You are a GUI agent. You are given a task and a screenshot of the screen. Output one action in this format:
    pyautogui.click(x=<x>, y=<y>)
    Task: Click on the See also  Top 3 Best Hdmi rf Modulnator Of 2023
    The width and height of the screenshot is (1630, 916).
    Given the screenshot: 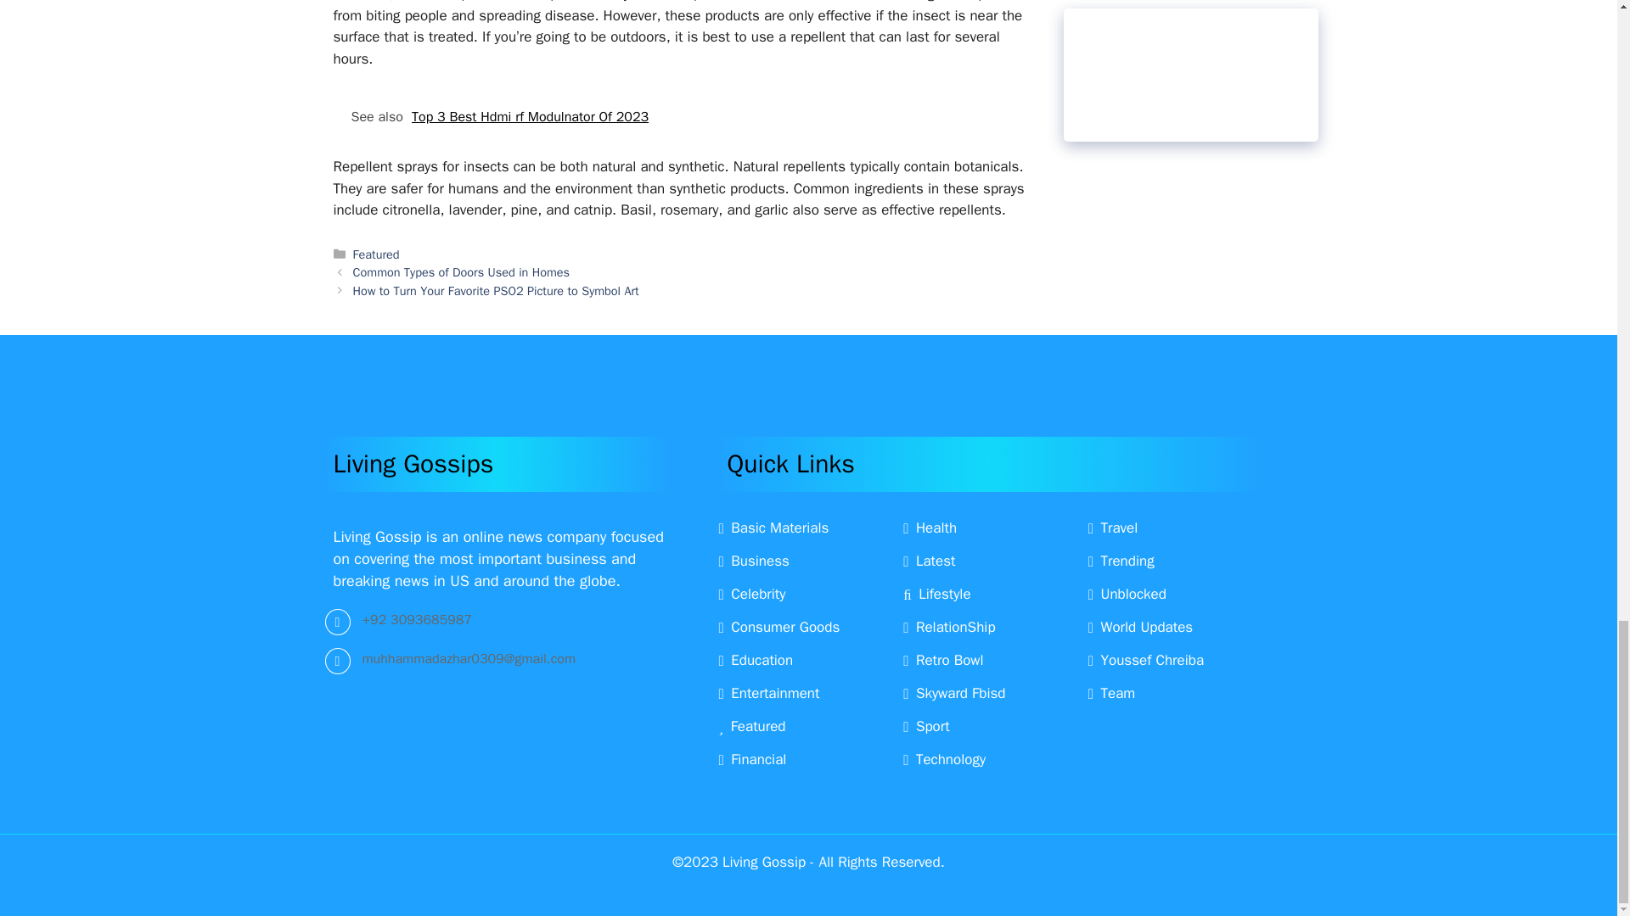 What is the action you would take?
    pyautogui.click(x=680, y=117)
    